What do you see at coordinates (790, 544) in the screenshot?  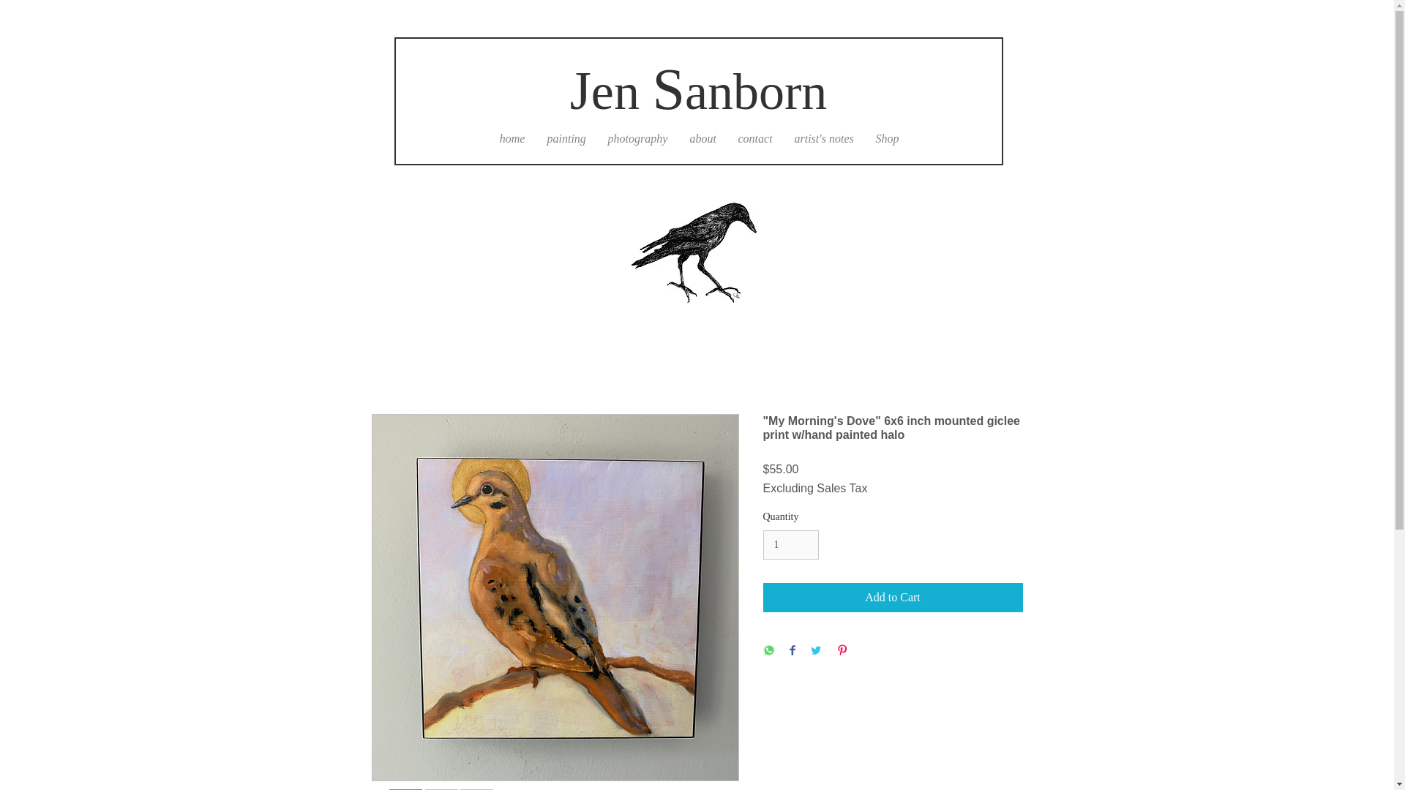 I see `1` at bounding box center [790, 544].